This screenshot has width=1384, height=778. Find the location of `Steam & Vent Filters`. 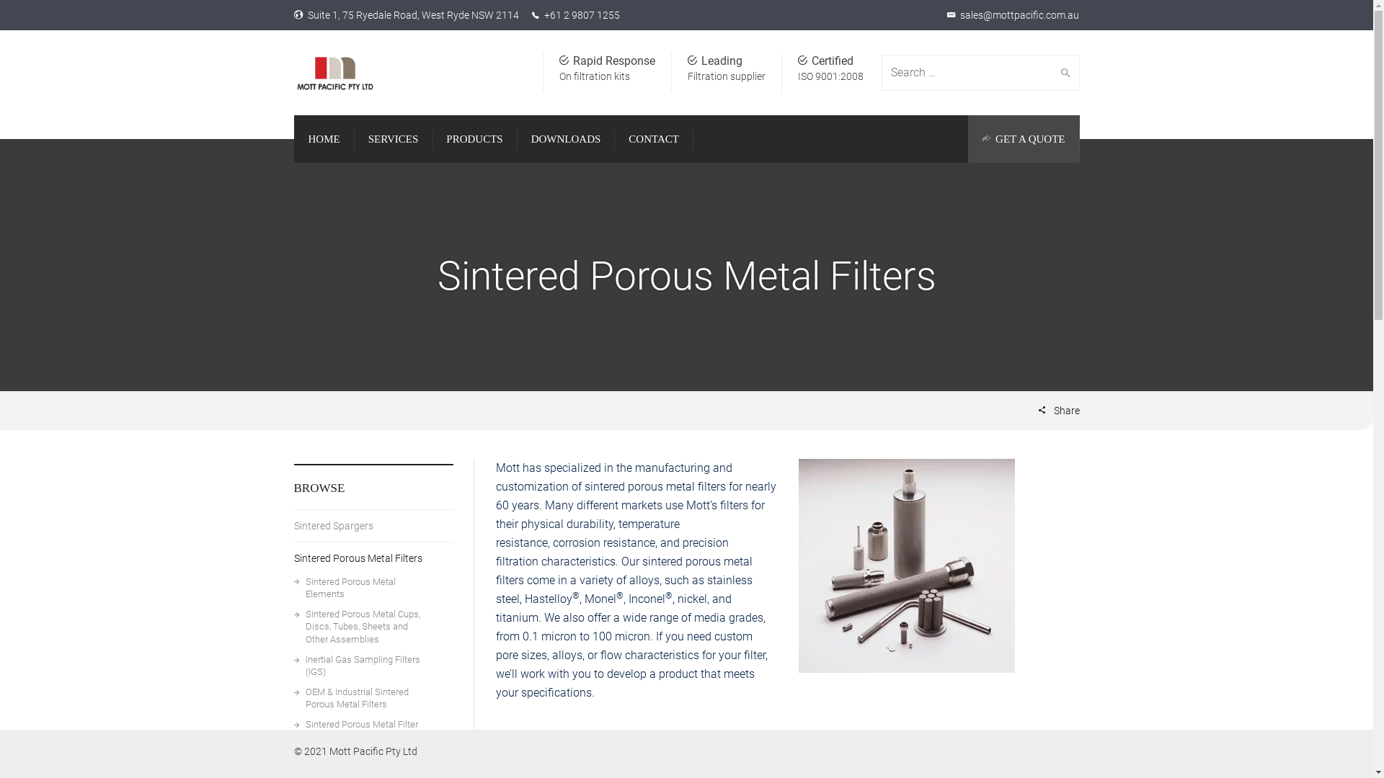

Steam & Vent Filters is located at coordinates (373, 761).